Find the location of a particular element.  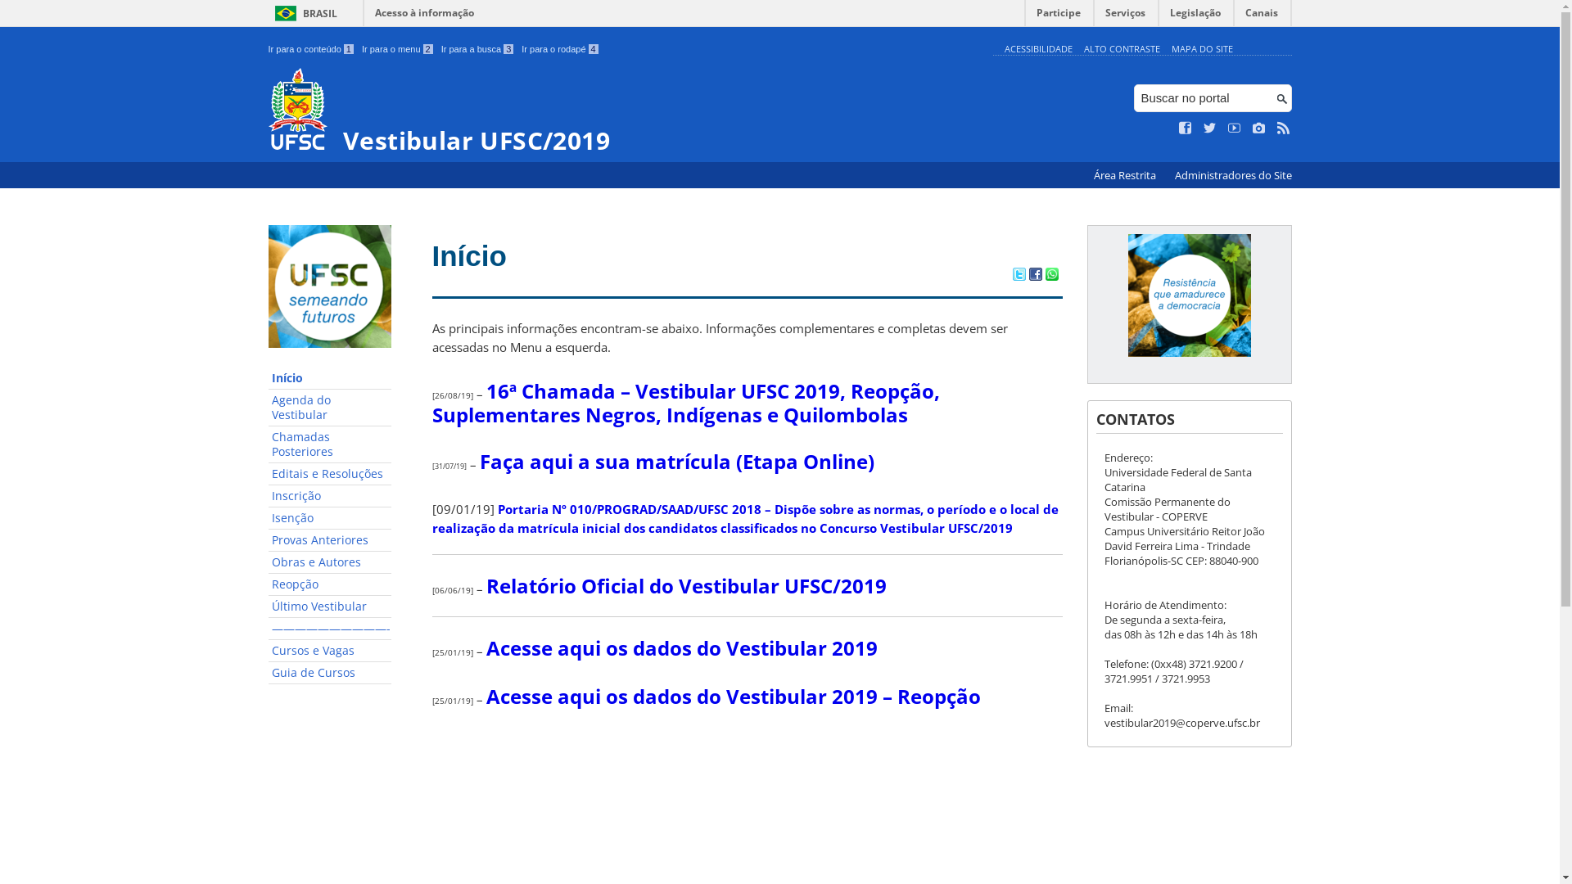

Compartilhar no WhatsApp is located at coordinates (1051, 276).